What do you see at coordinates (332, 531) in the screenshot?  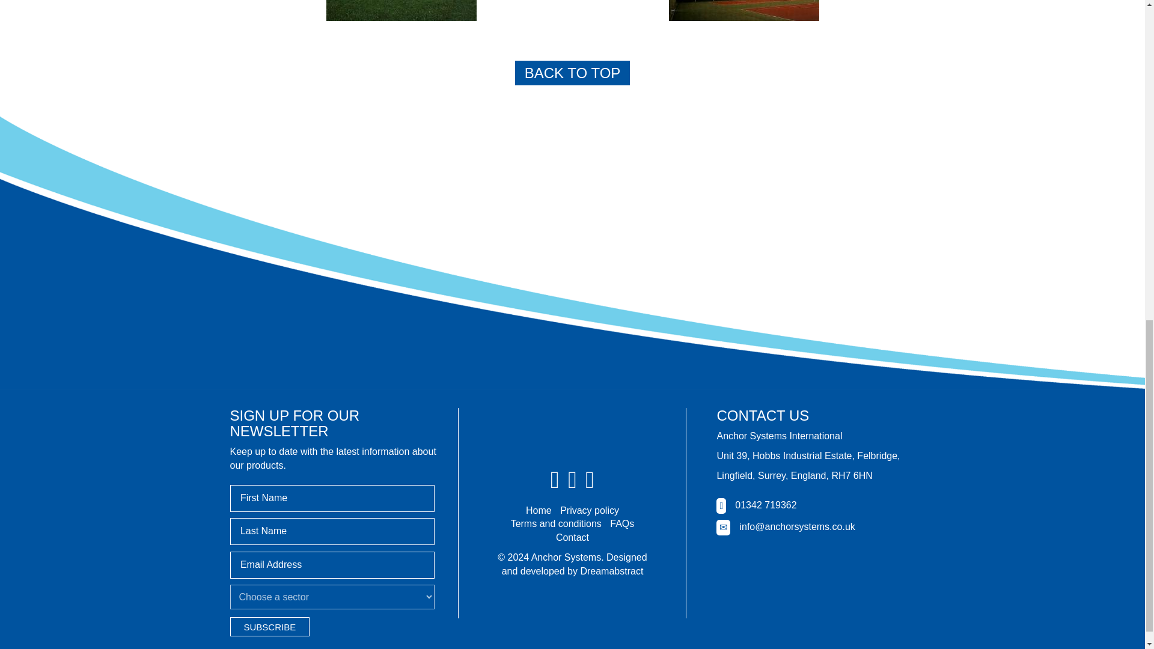 I see `Last Name` at bounding box center [332, 531].